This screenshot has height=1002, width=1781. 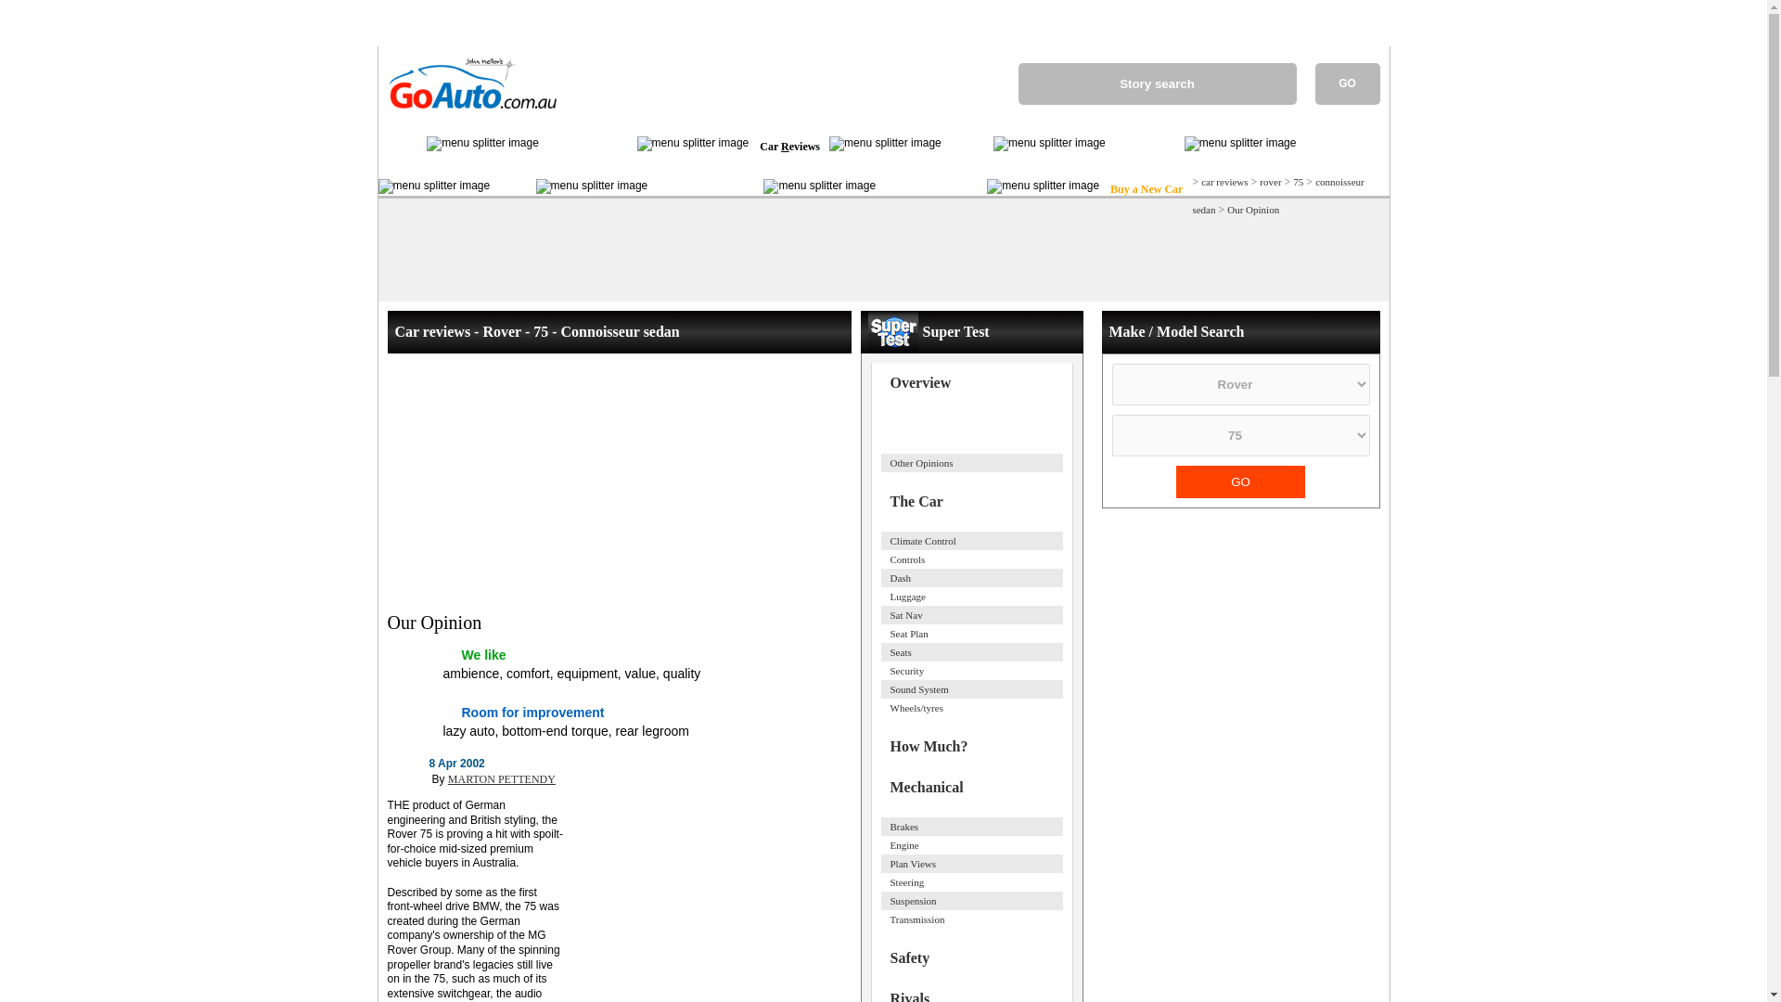 What do you see at coordinates (467, 116) in the screenshot?
I see `GoAuto.com.au` at bounding box center [467, 116].